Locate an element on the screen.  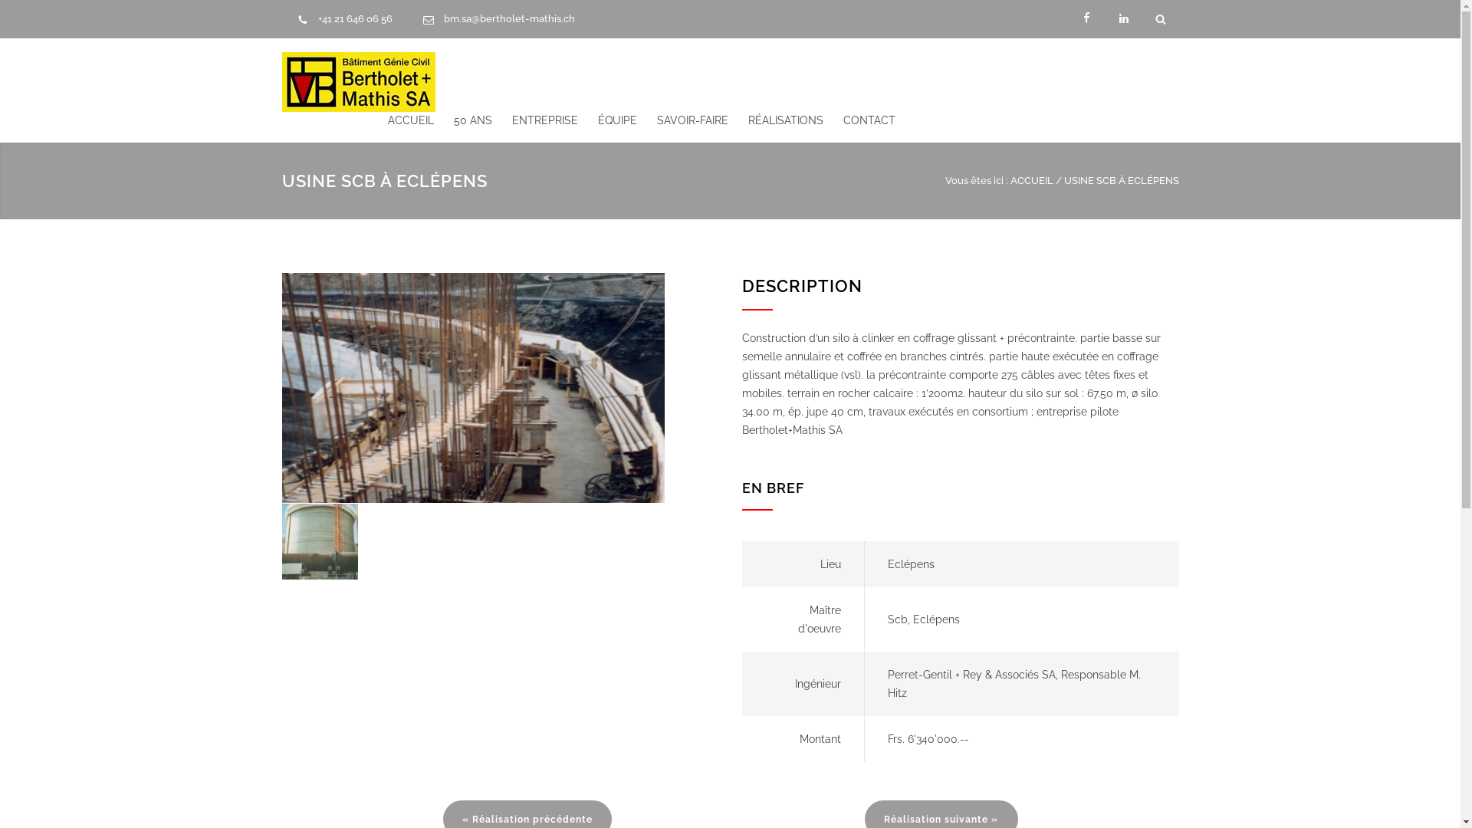
Search is located at coordinates (1161, 18).